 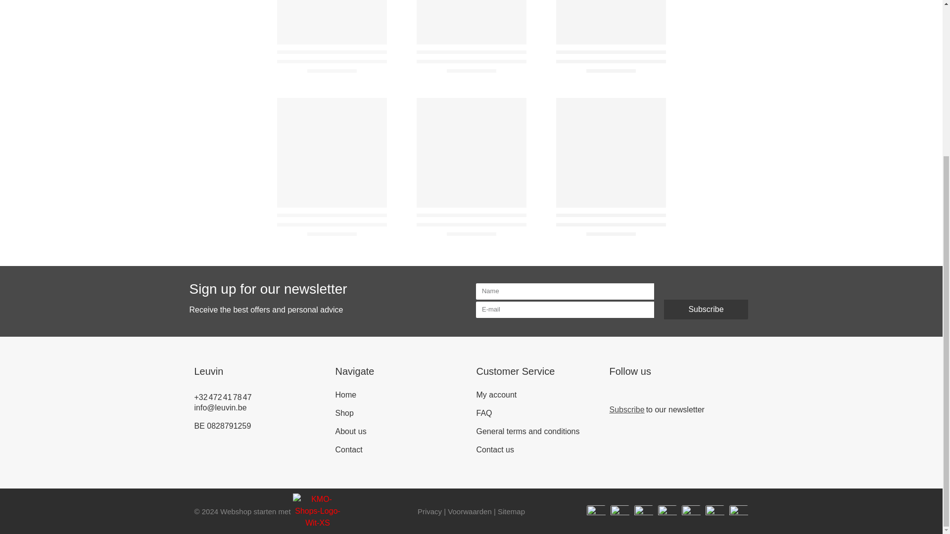 I want to click on Home, so click(x=401, y=395).